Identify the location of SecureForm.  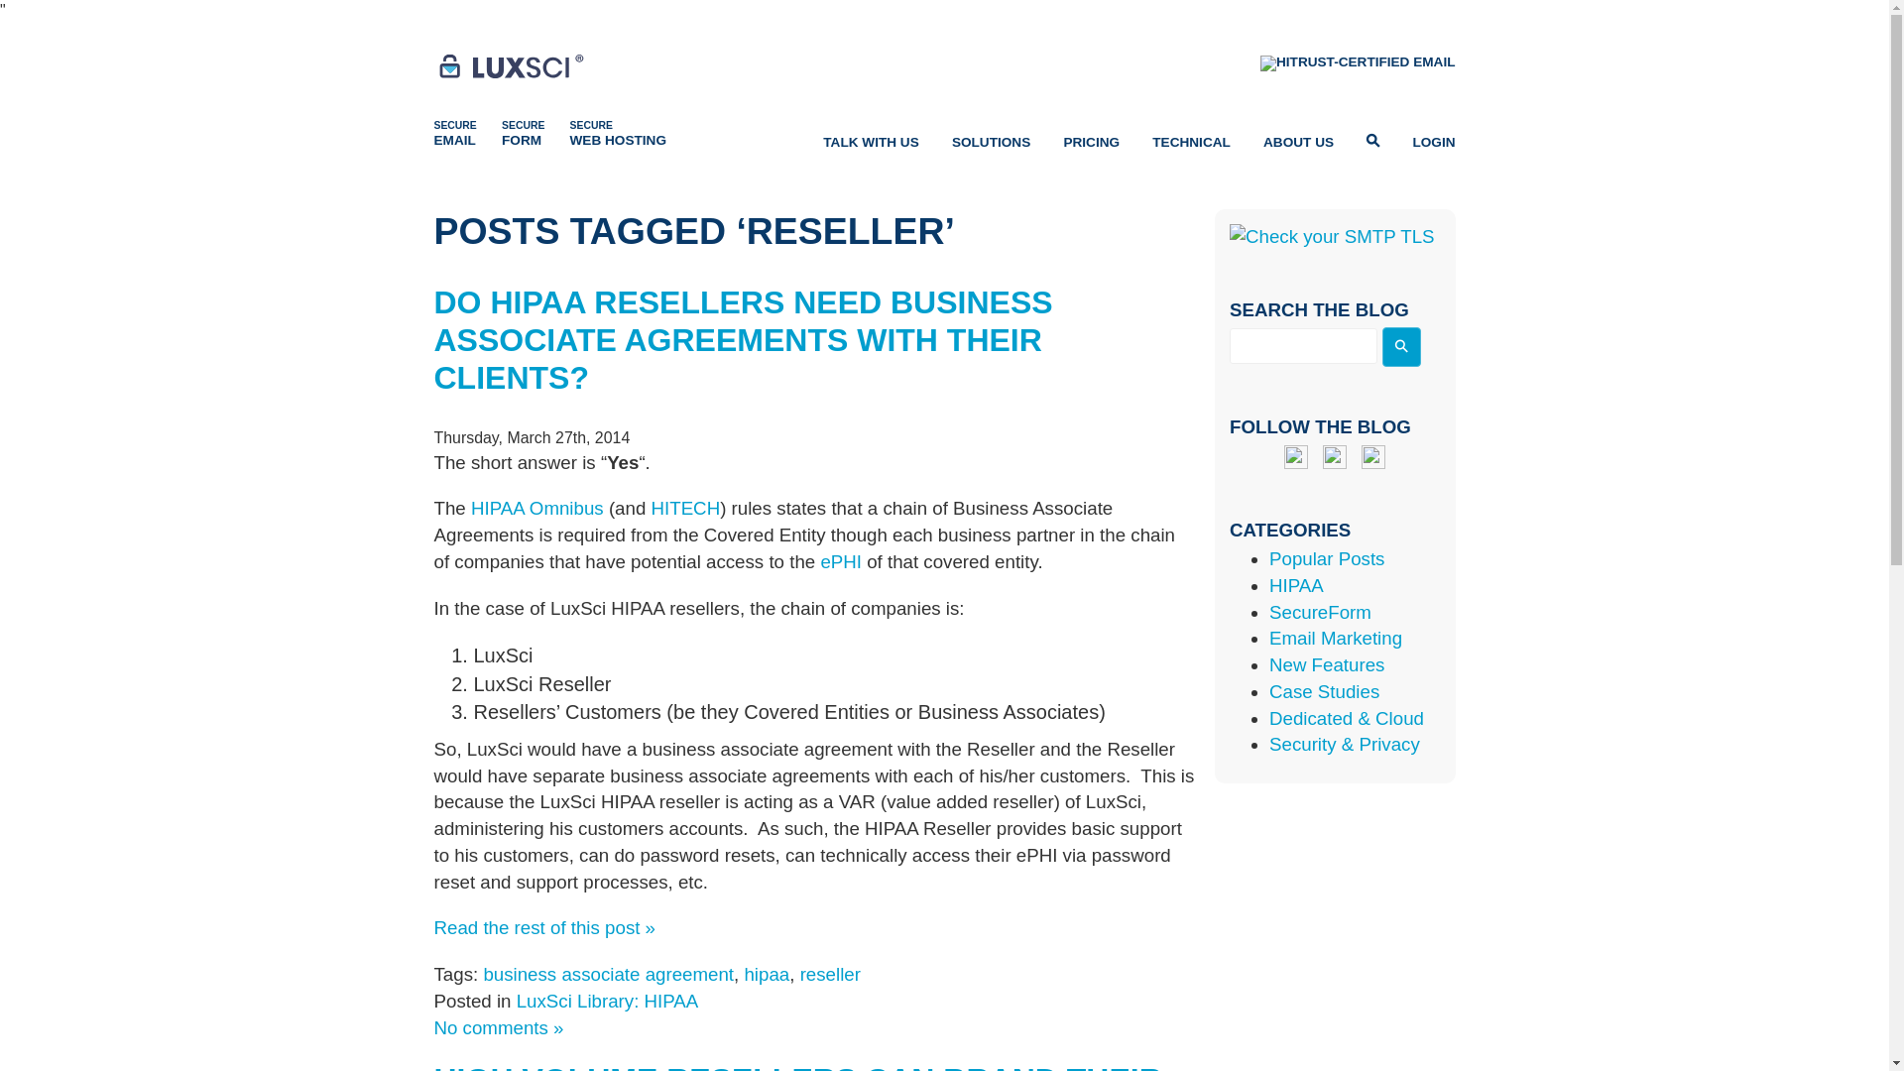
(1320, 611).